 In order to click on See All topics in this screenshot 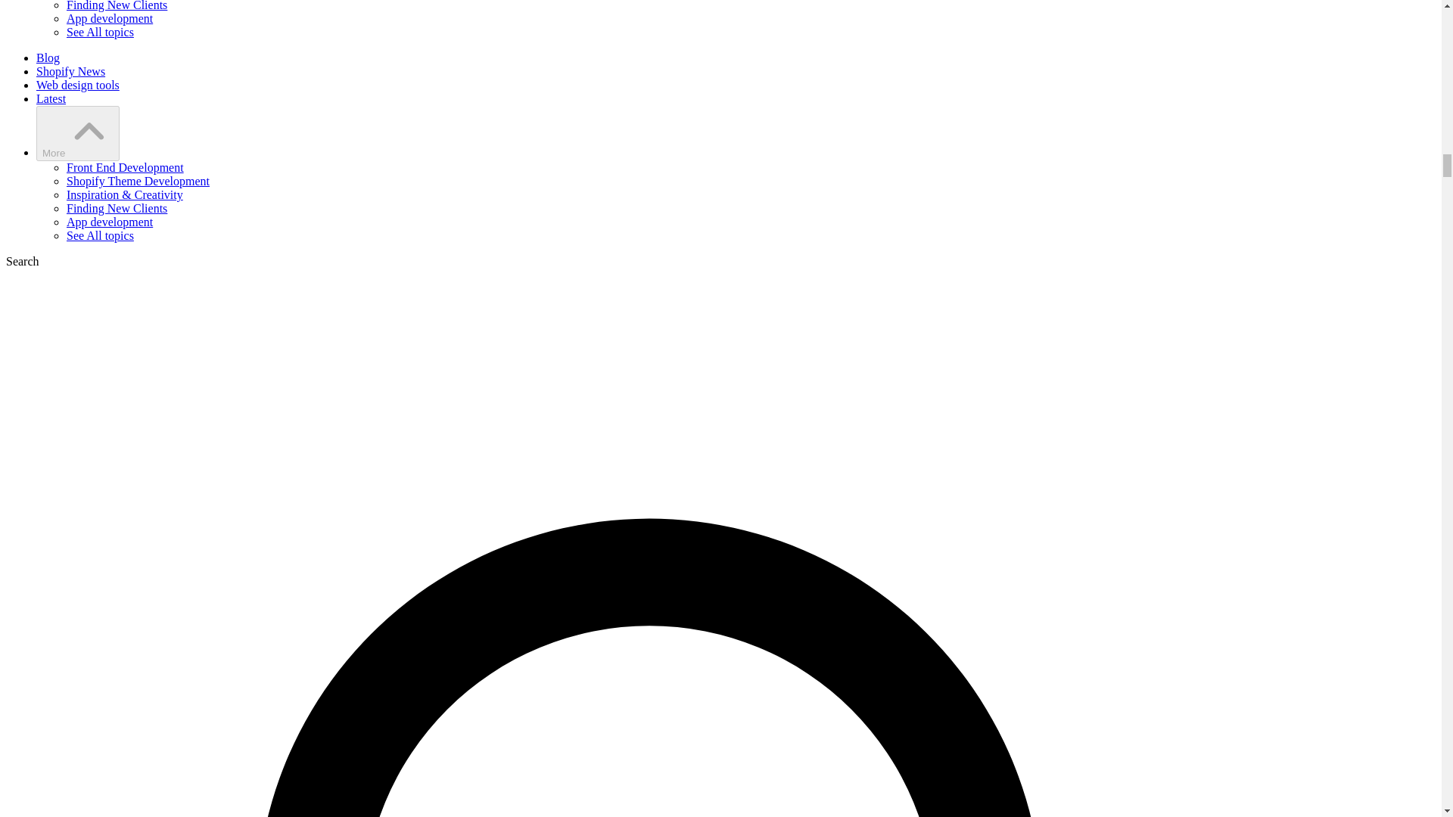, I will do `click(100, 235)`.